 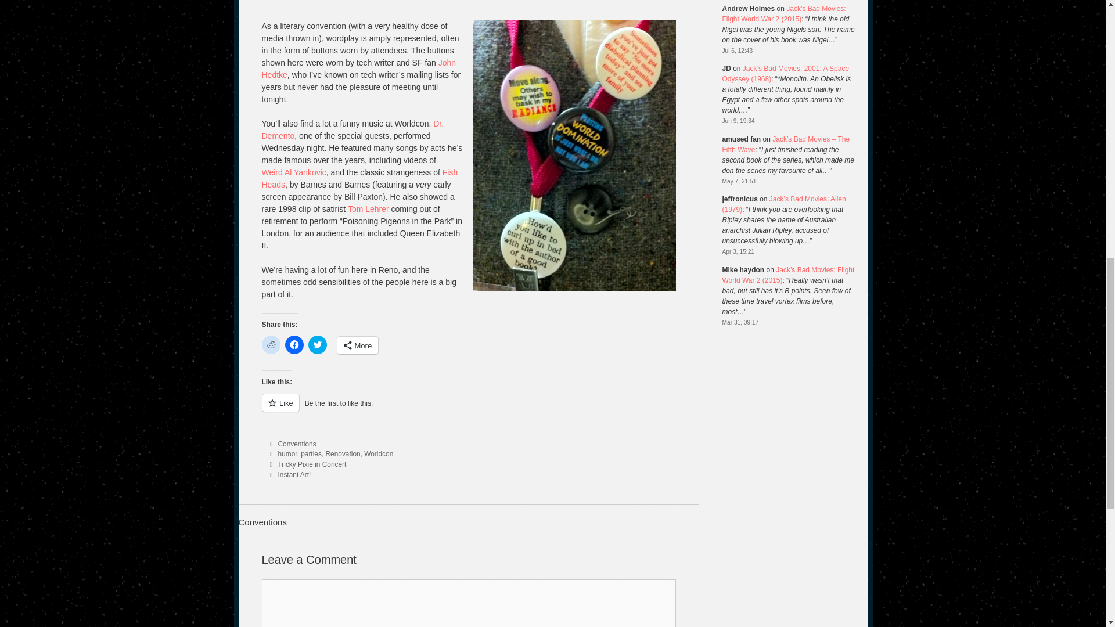 I want to click on humor, so click(x=287, y=454).